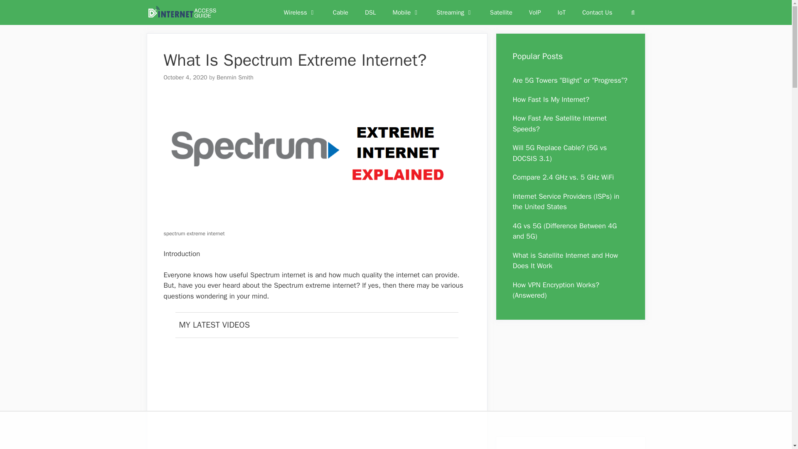 This screenshot has height=449, width=798. I want to click on Benmin Smith, so click(235, 77).